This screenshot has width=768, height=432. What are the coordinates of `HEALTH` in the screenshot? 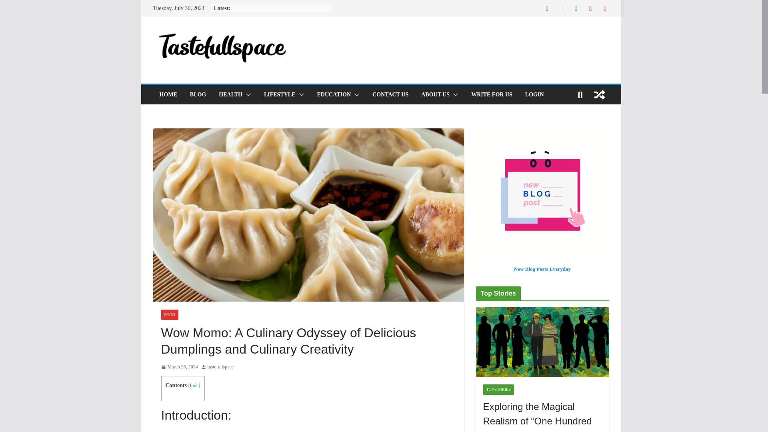 It's located at (230, 94).